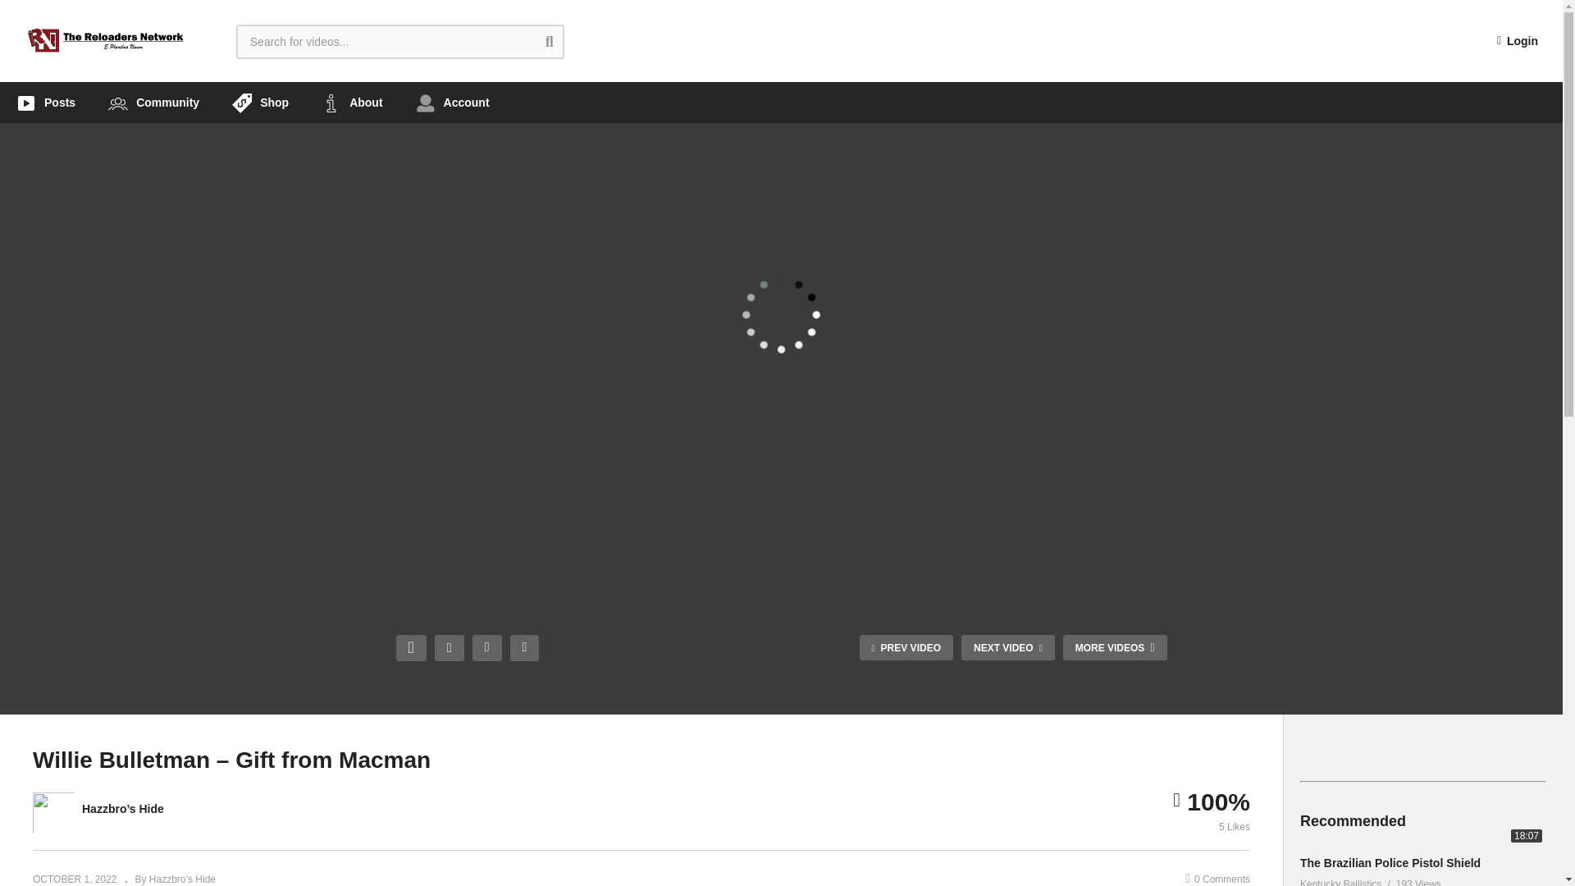 This screenshot has height=886, width=1575. What do you see at coordinates (1518, 41) in the screenshot?
I see ` Login` at bounding box center [1518, 41].